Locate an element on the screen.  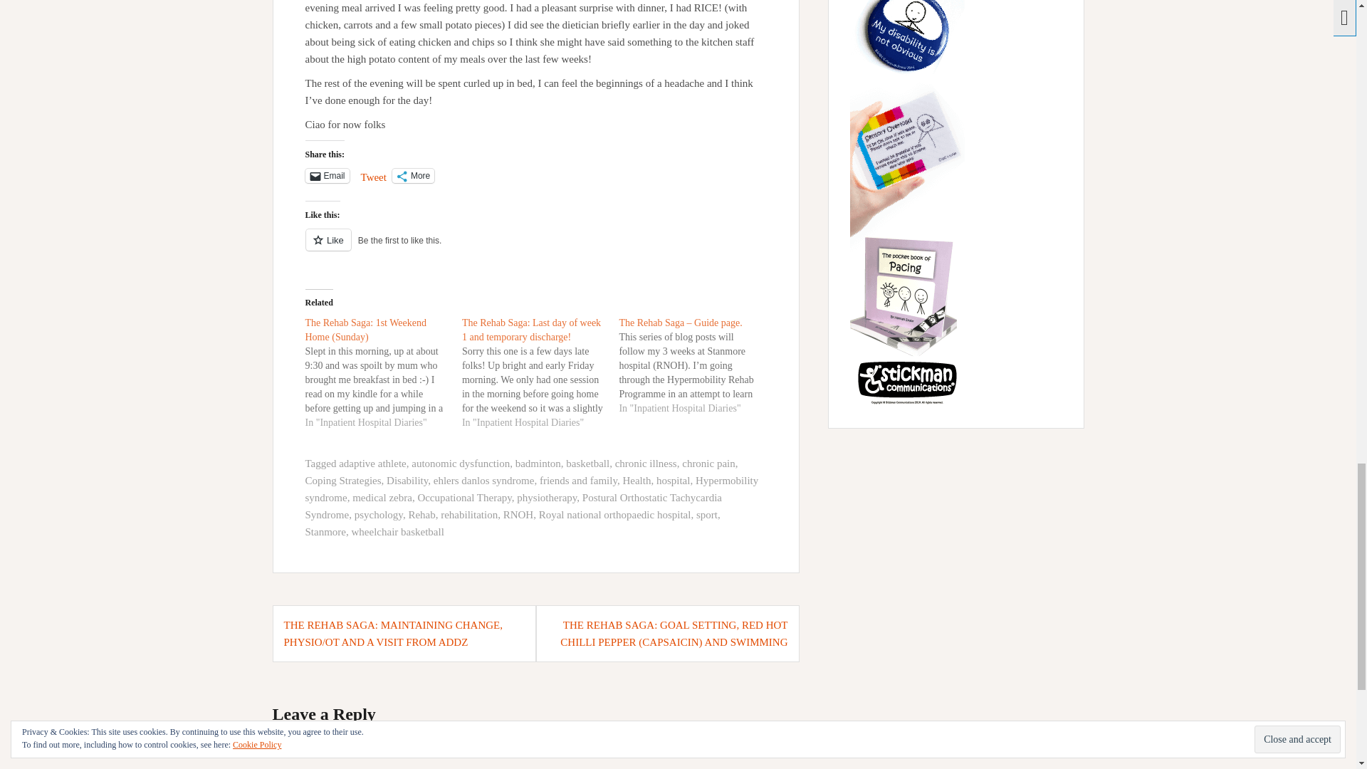
The Rehab Saga: Last day of week 1 and temporary discharge! is located at coordinates (540, 372).